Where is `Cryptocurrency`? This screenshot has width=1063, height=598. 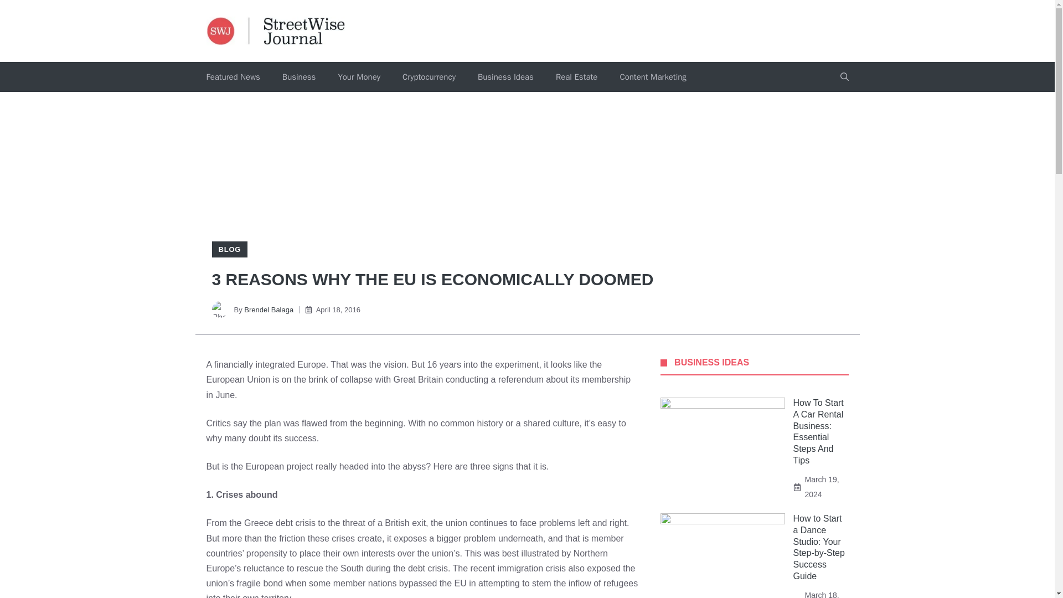 Cryptocurrency is located at coordinates (429, 77).